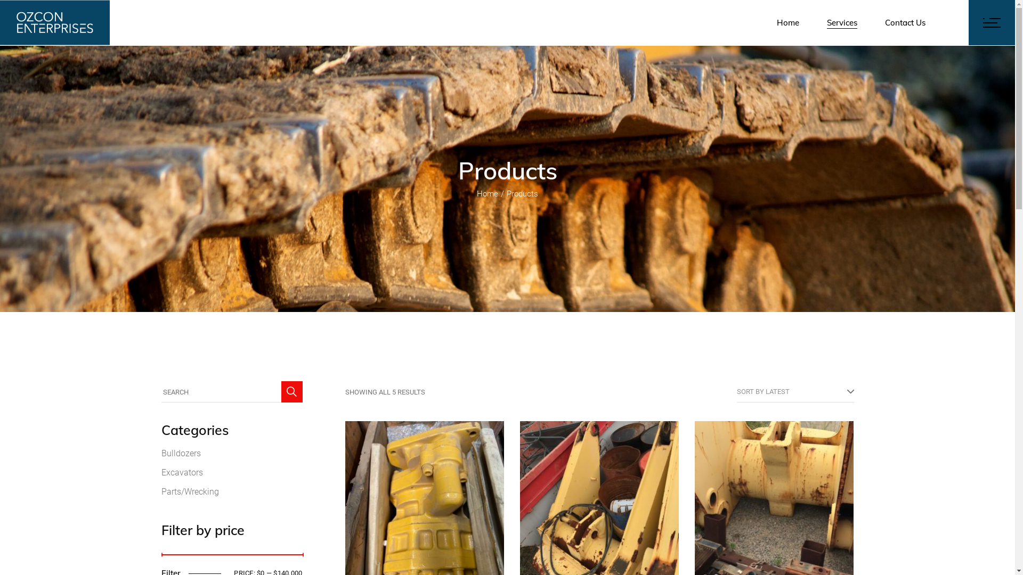 This screenshot has height=575, width=1023. I want to click on Home, so click(488, 194).